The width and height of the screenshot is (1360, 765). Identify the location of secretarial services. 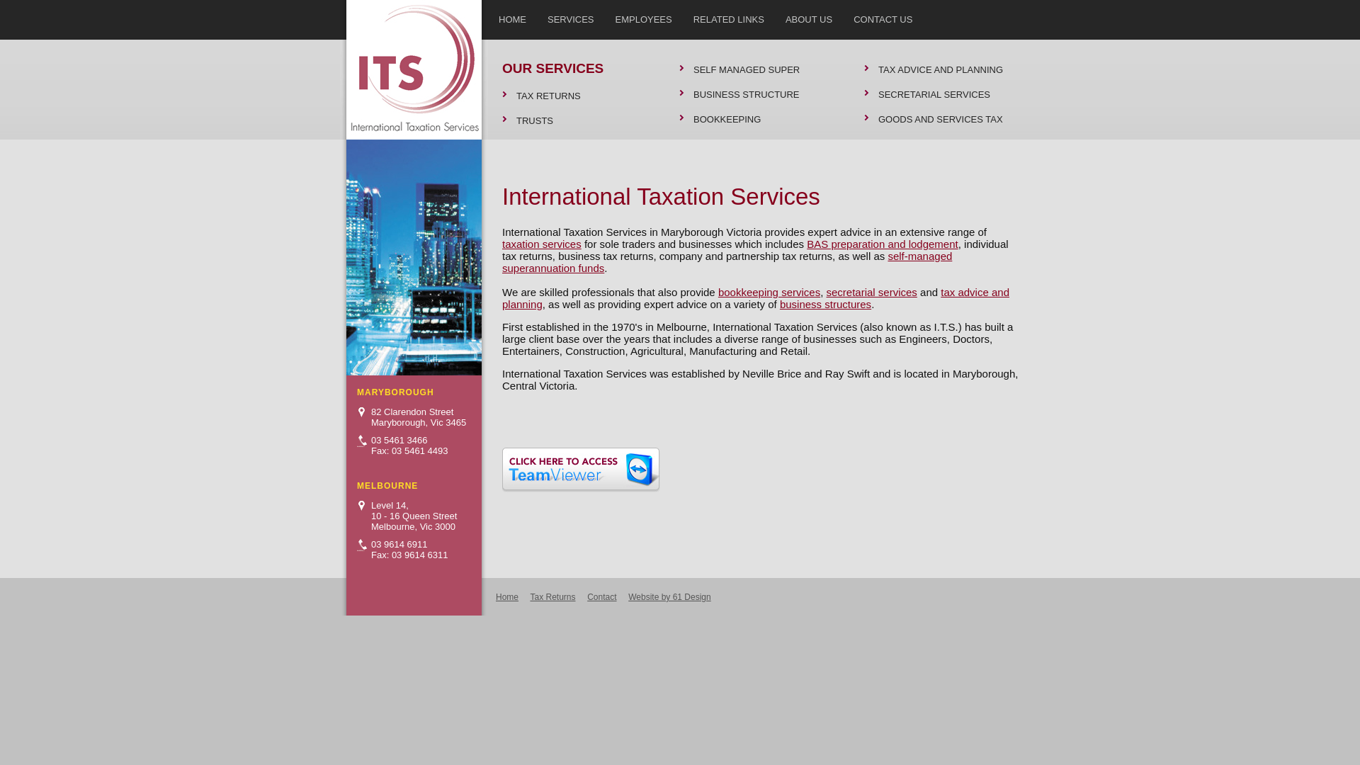
(871, 292).